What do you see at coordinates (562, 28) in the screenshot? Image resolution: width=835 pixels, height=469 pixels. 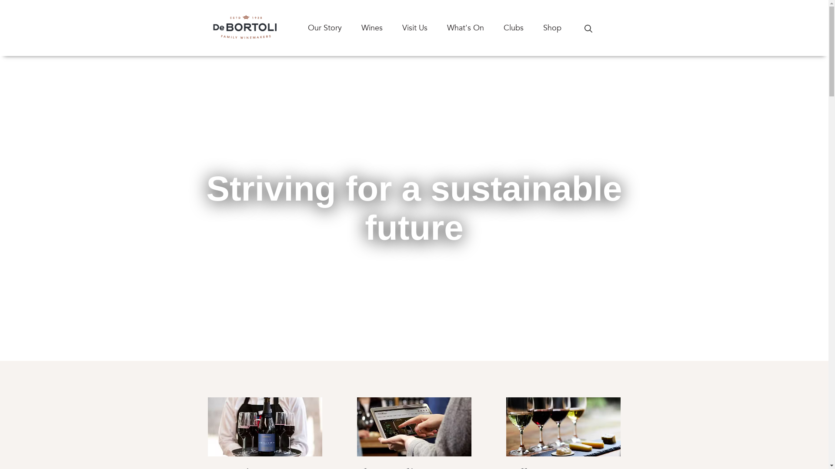 I see `Shop` at bounding box center [562, 28].